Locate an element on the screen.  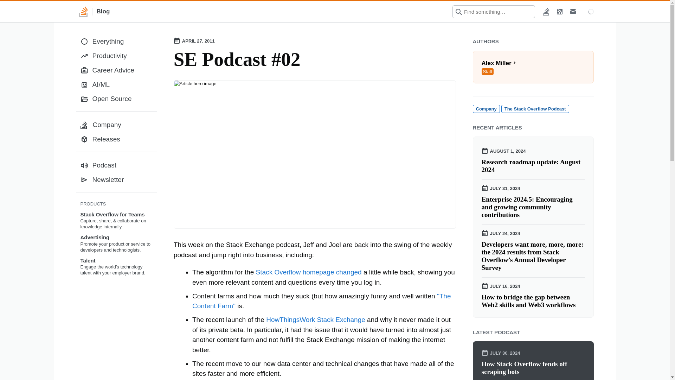
HowThingsWork Stack Exchange is located at coordinates (533, 368).